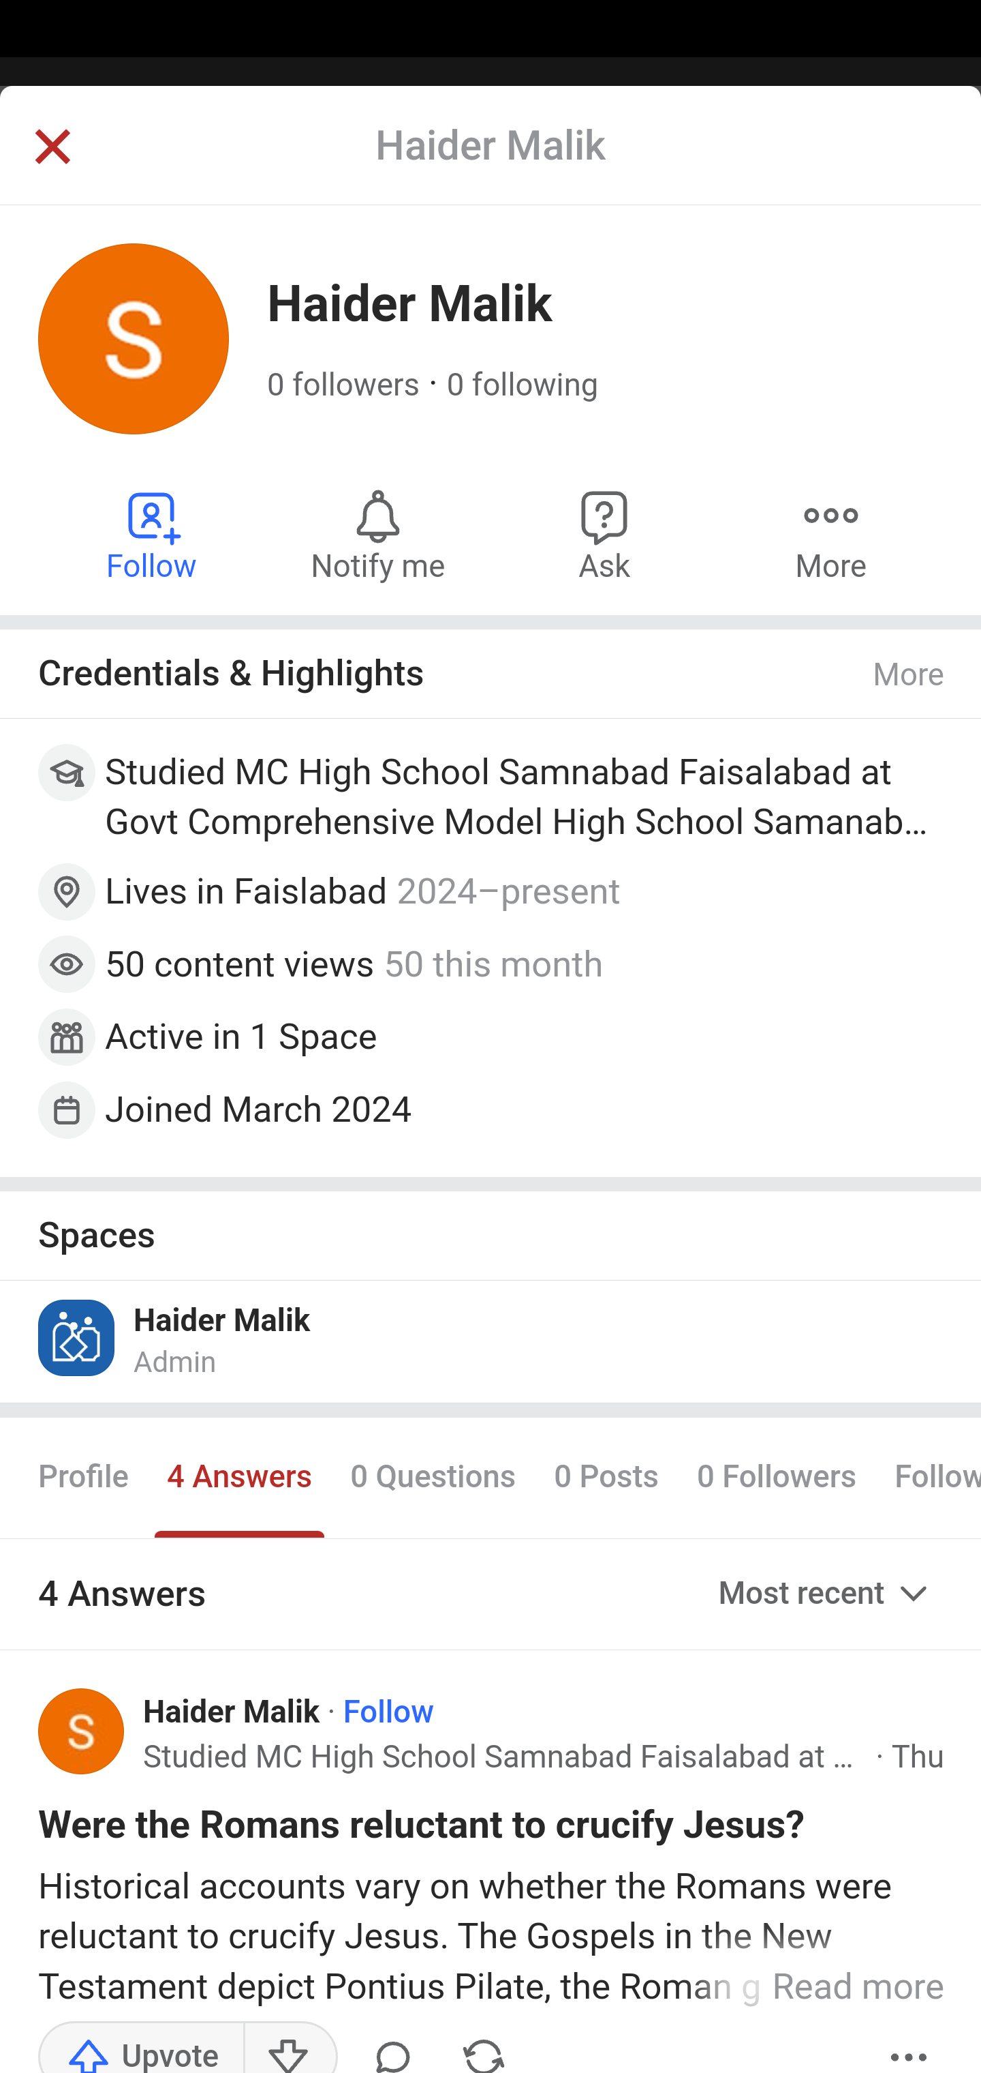 The width and height of the screenshot is (981, 2073). Describe the element at coordinates (777, 1478) in the screenshot. I see `0 Followers` at that location.